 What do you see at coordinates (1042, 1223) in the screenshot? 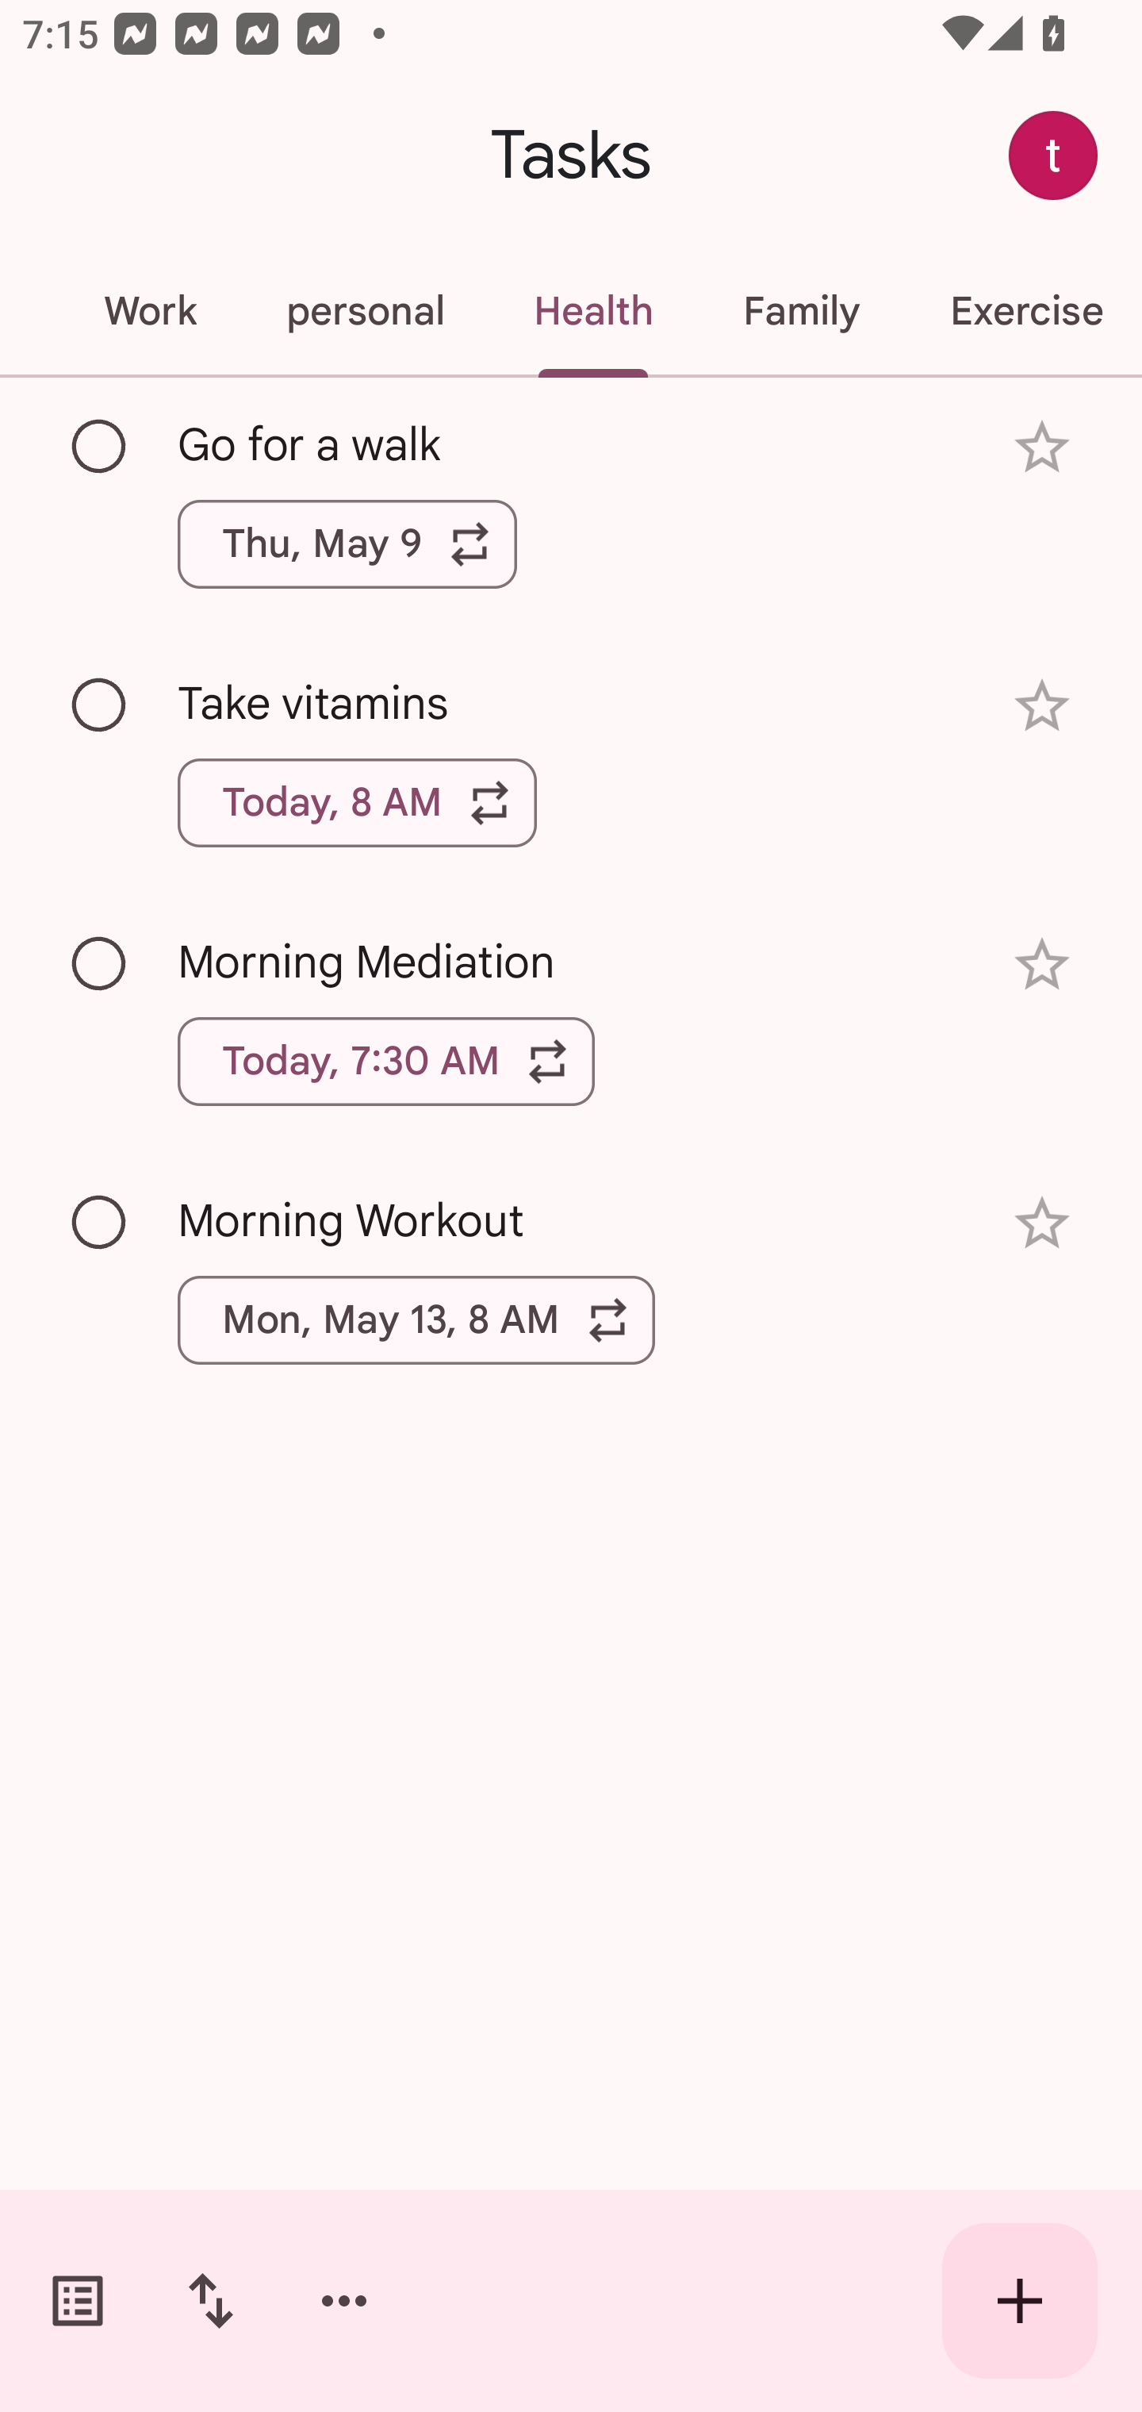
I see `Add star` at bounding box center [1042, 1223].